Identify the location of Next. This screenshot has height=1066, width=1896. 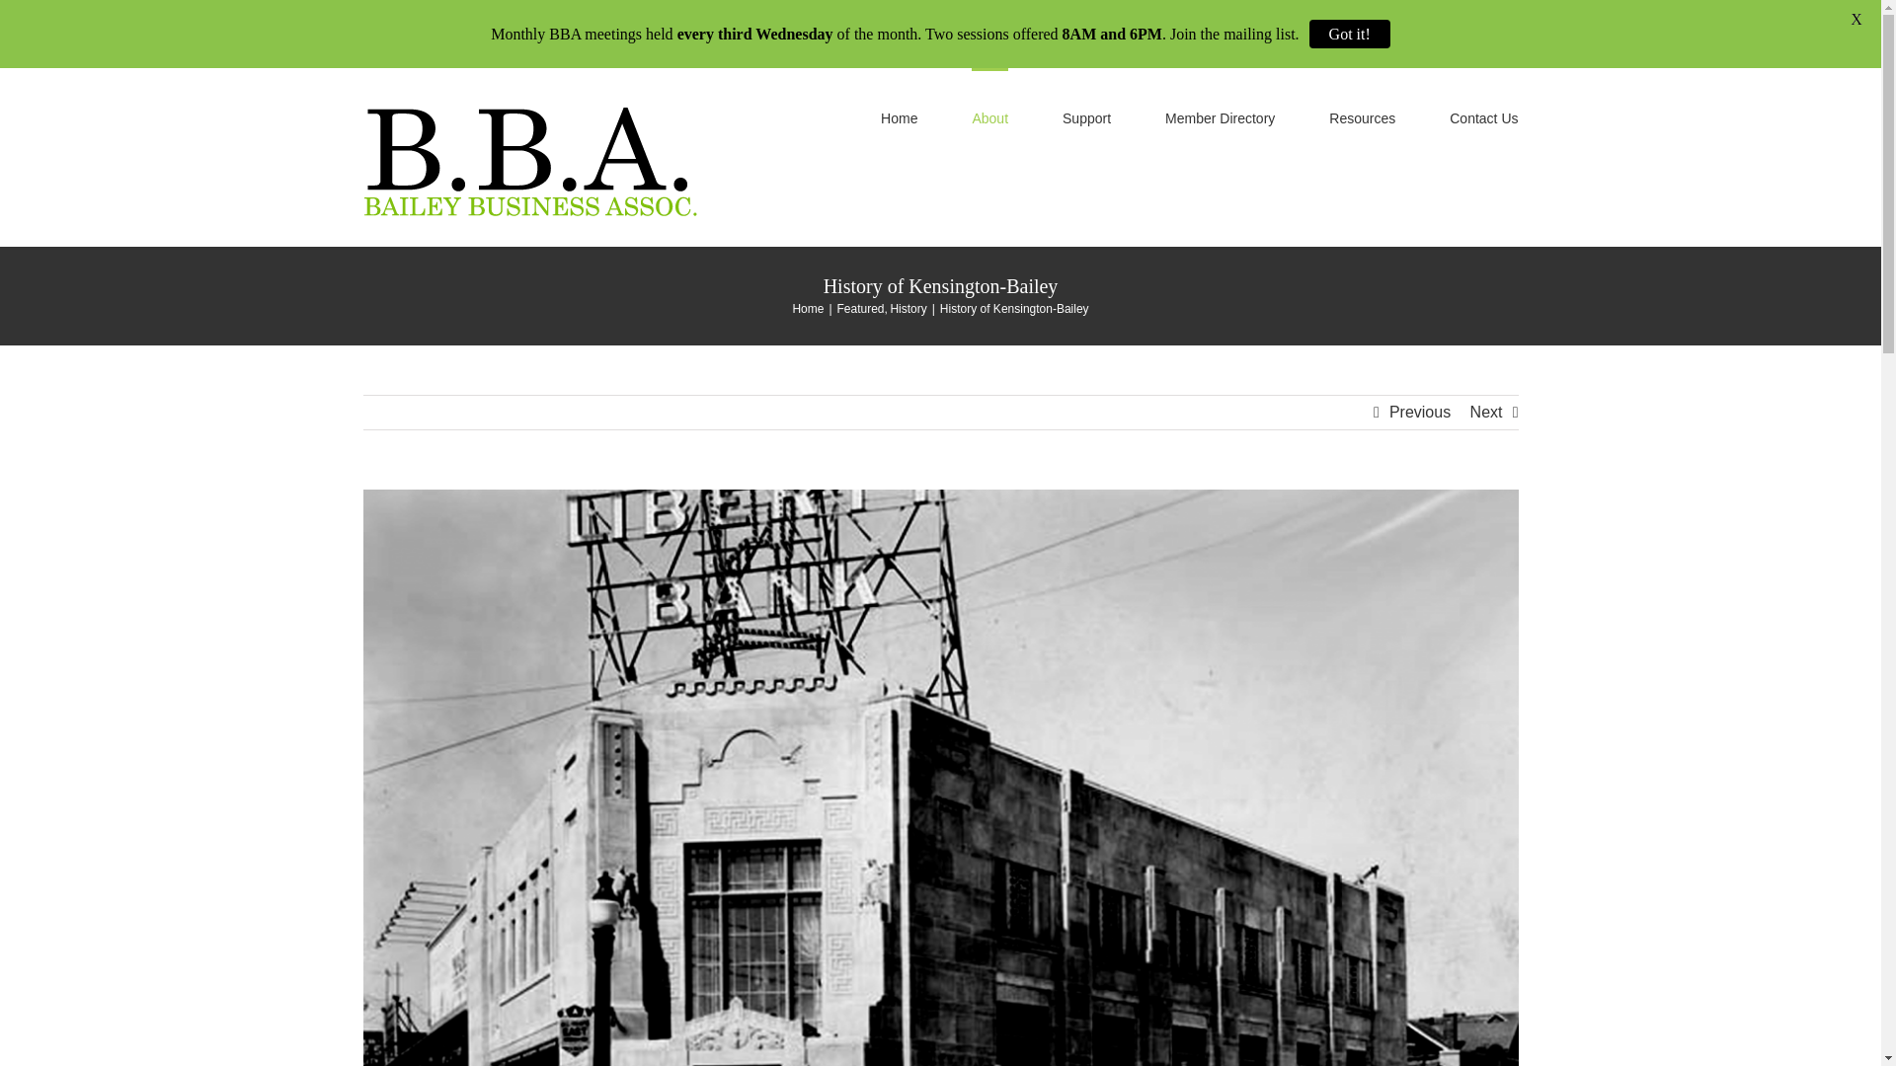
(1487, 413).